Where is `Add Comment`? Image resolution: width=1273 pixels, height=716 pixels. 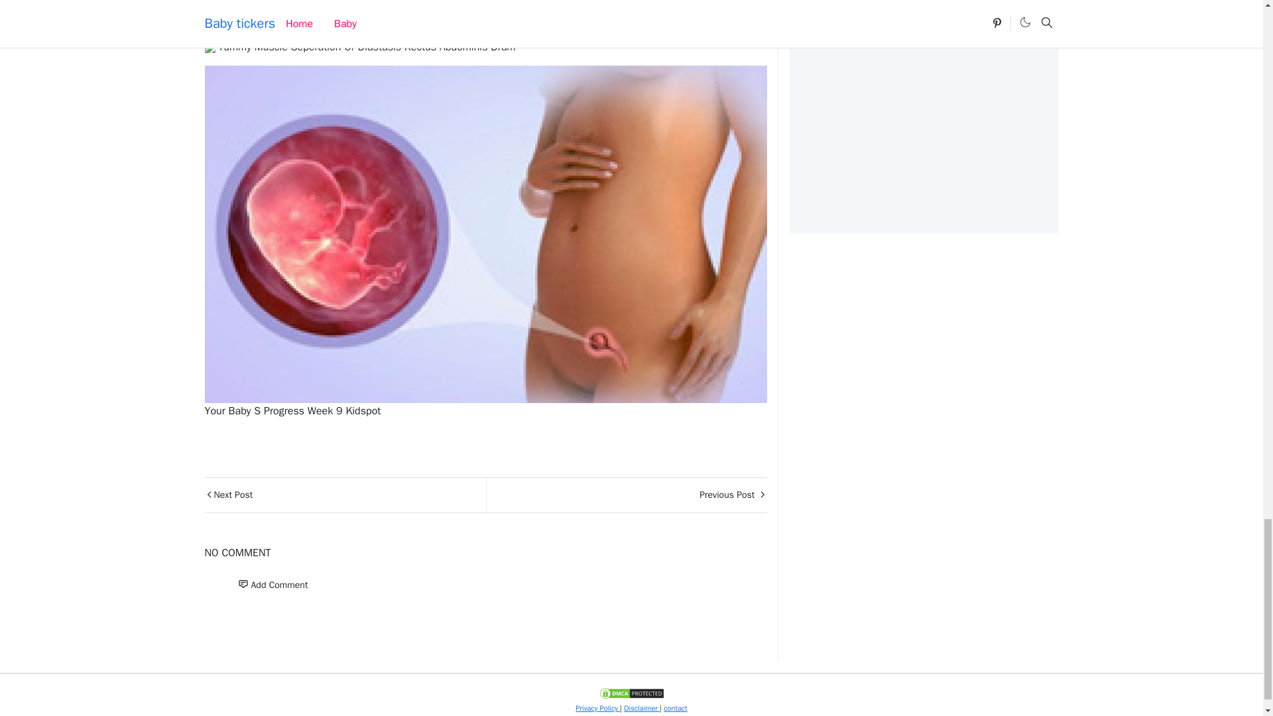
Add Comment is located at coordinates (272, 585).